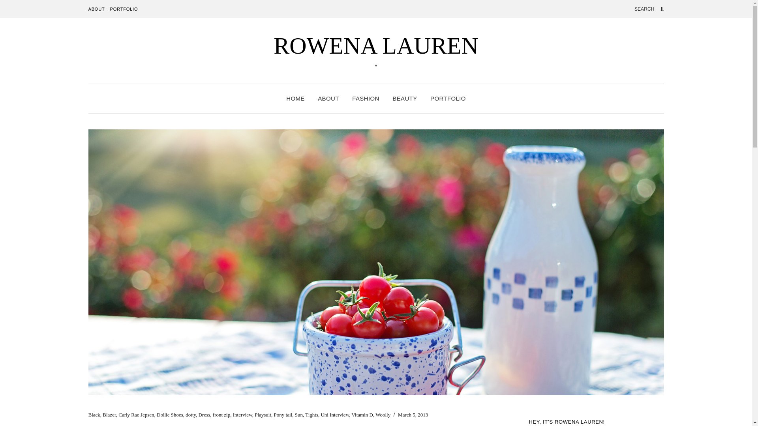 This screenshot has height=426, width=758. What do you see at coordinates (335, 415) in the screenshot?
I see `Uni Interview` at bounding box center [335, 415].